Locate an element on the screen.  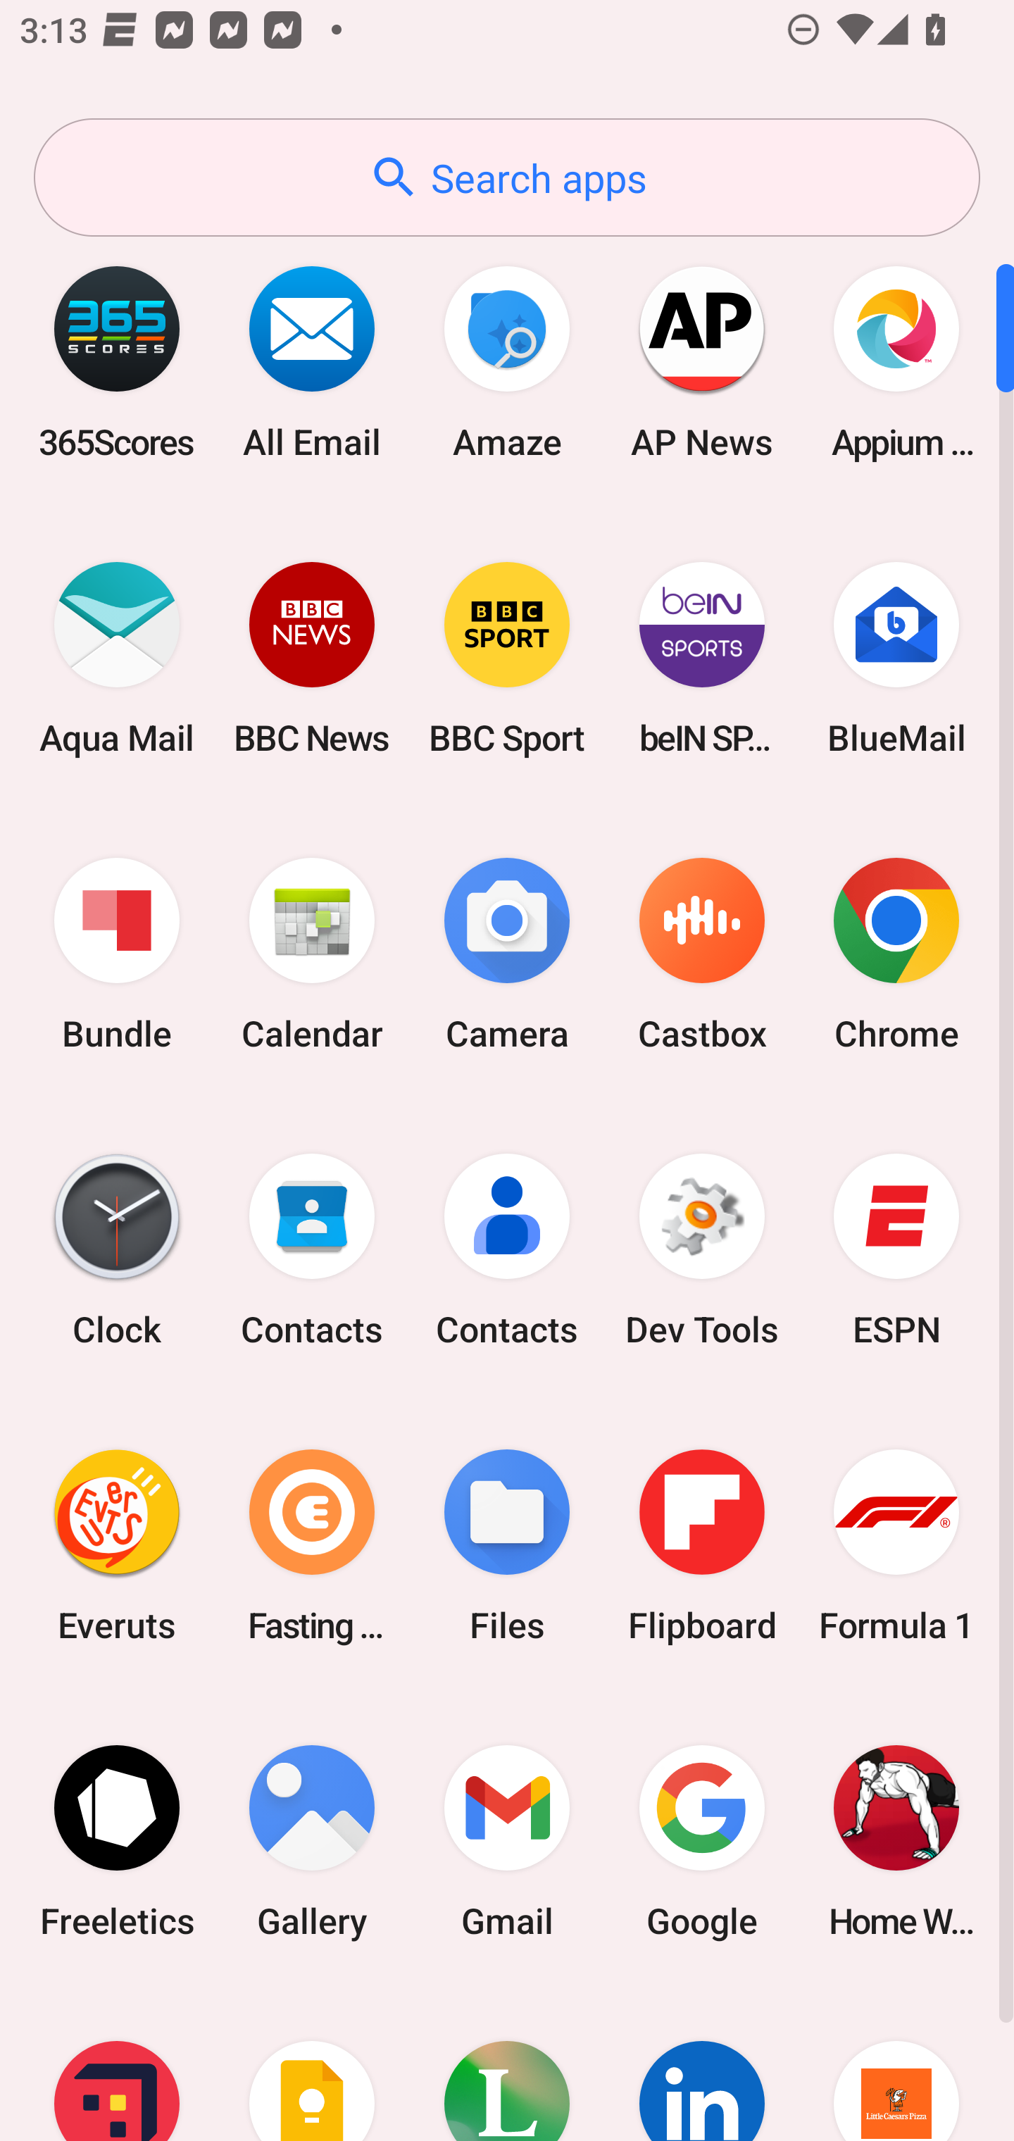
Lifesum is located at coordinates (507, 2065).